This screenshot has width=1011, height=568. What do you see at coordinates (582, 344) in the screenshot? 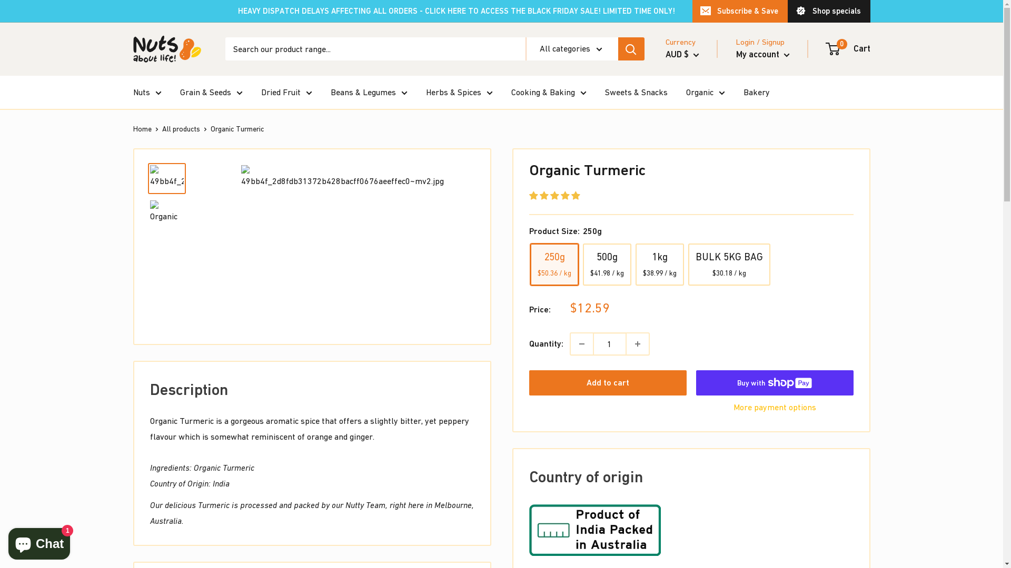
I see `Decrease quantity by 1` at bounding box center [582, 344].